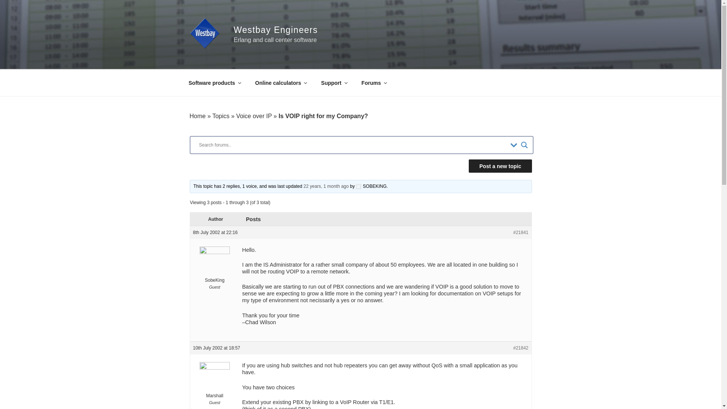  What do you see at coordinates (373, 83) in the screenshot?
I see `Forums` at bounding box center [373, 83].